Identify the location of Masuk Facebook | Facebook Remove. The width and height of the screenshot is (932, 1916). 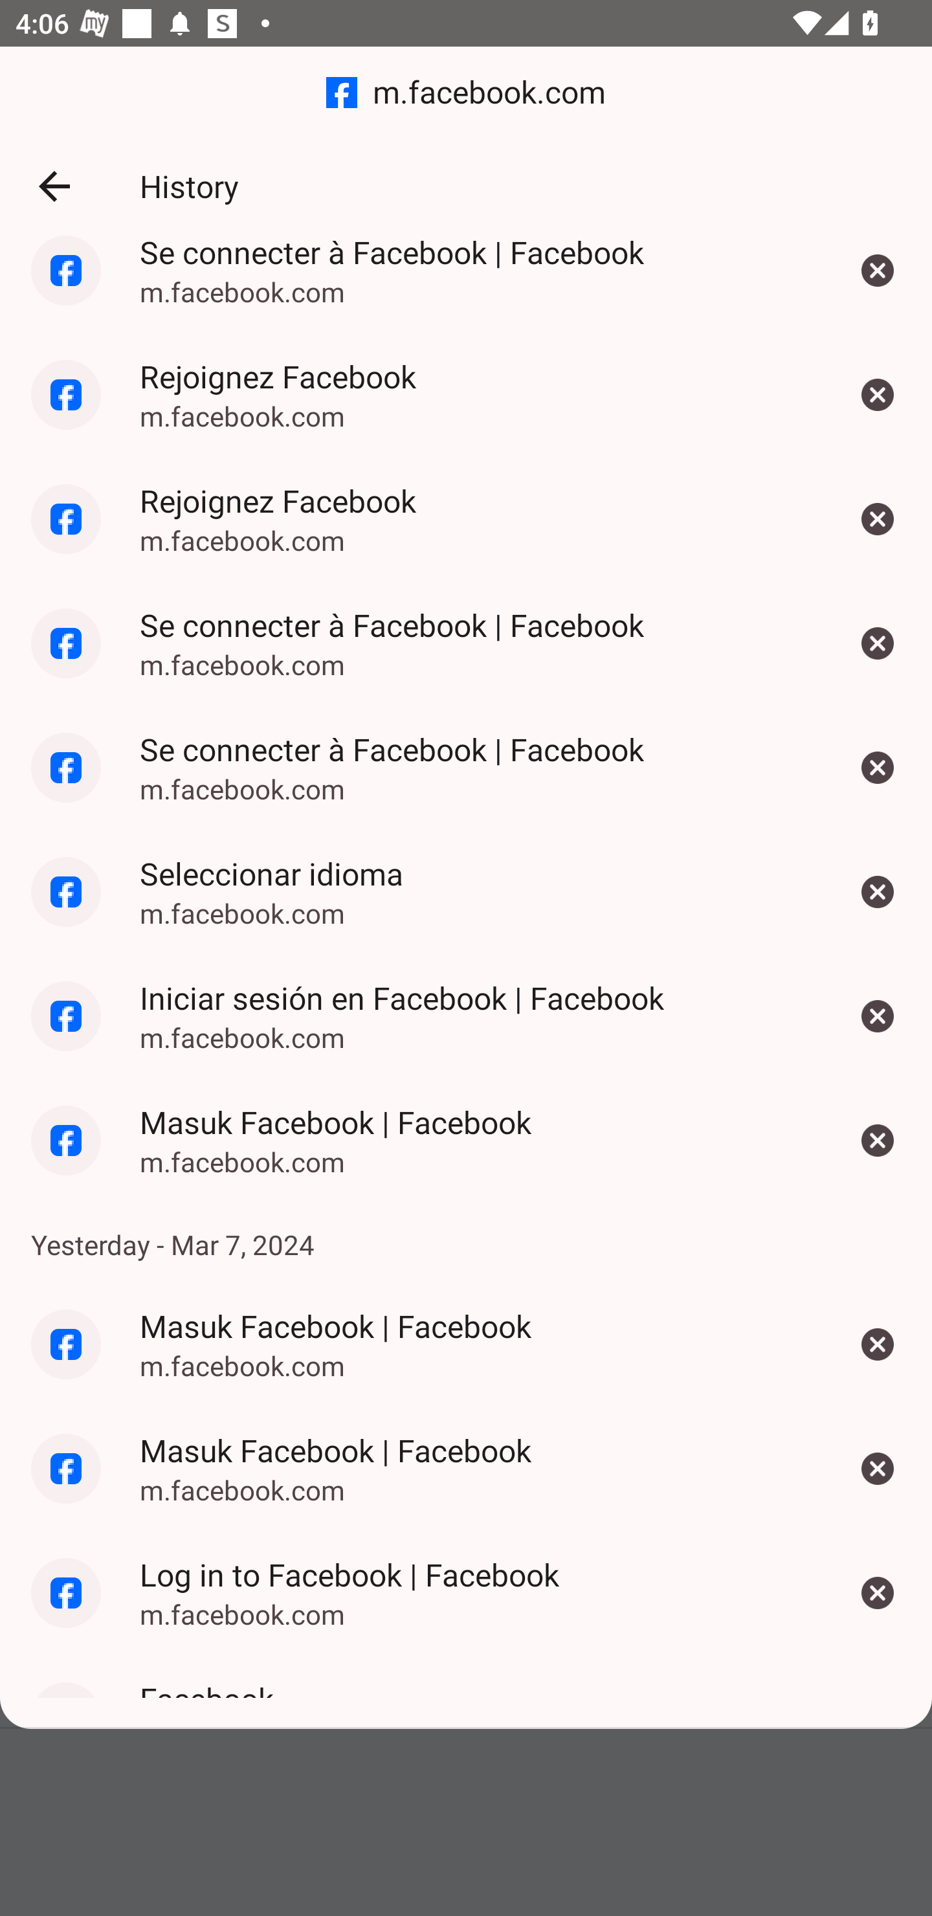
(878, 1468).